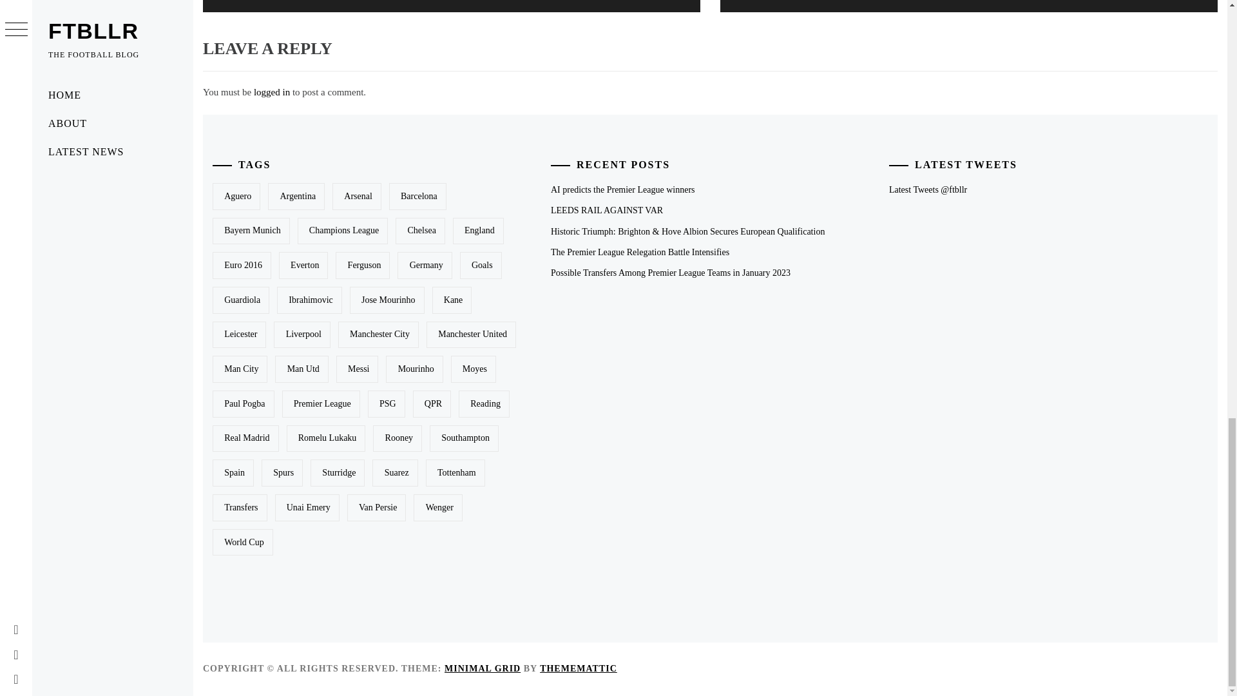 The height and width of the screenshot is (696, 1237). Describe the element at coordinates (271, 92) in the screenshot. I see `Argentina` at that location.